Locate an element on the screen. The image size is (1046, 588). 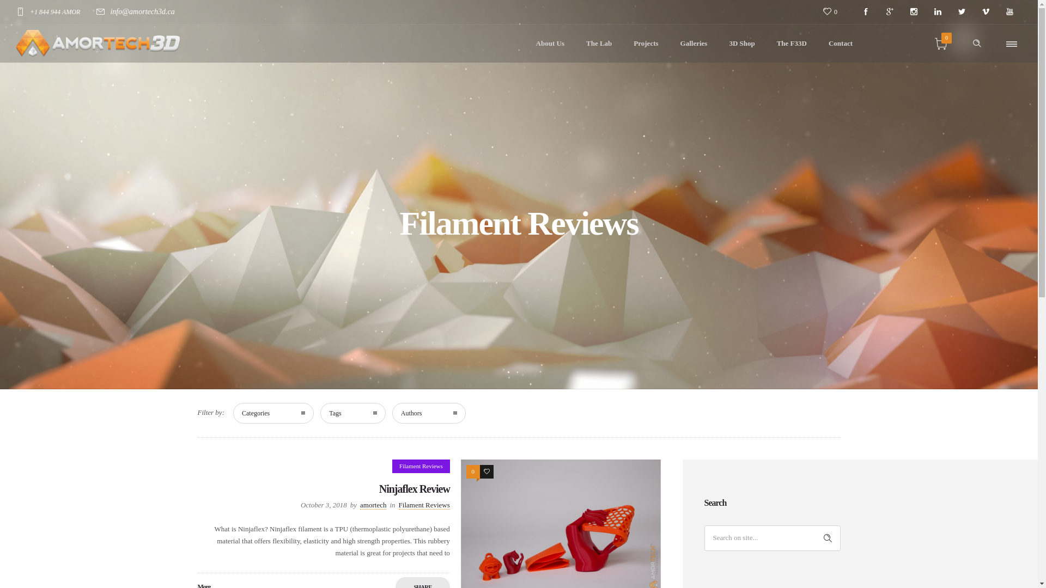
Ninjaflex Review is located at coordinates (415, 489).